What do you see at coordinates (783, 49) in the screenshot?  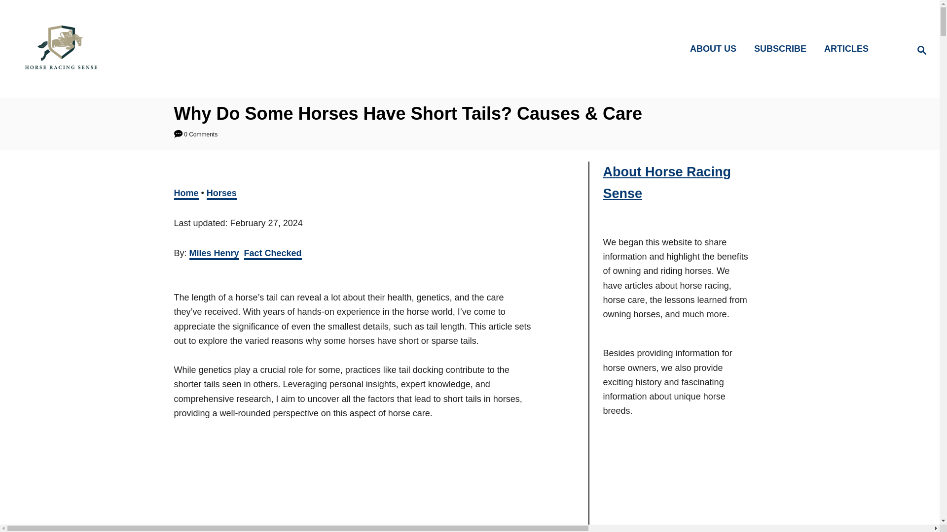 I see `SUBSCRIBE` at bounding box center [783, 49].